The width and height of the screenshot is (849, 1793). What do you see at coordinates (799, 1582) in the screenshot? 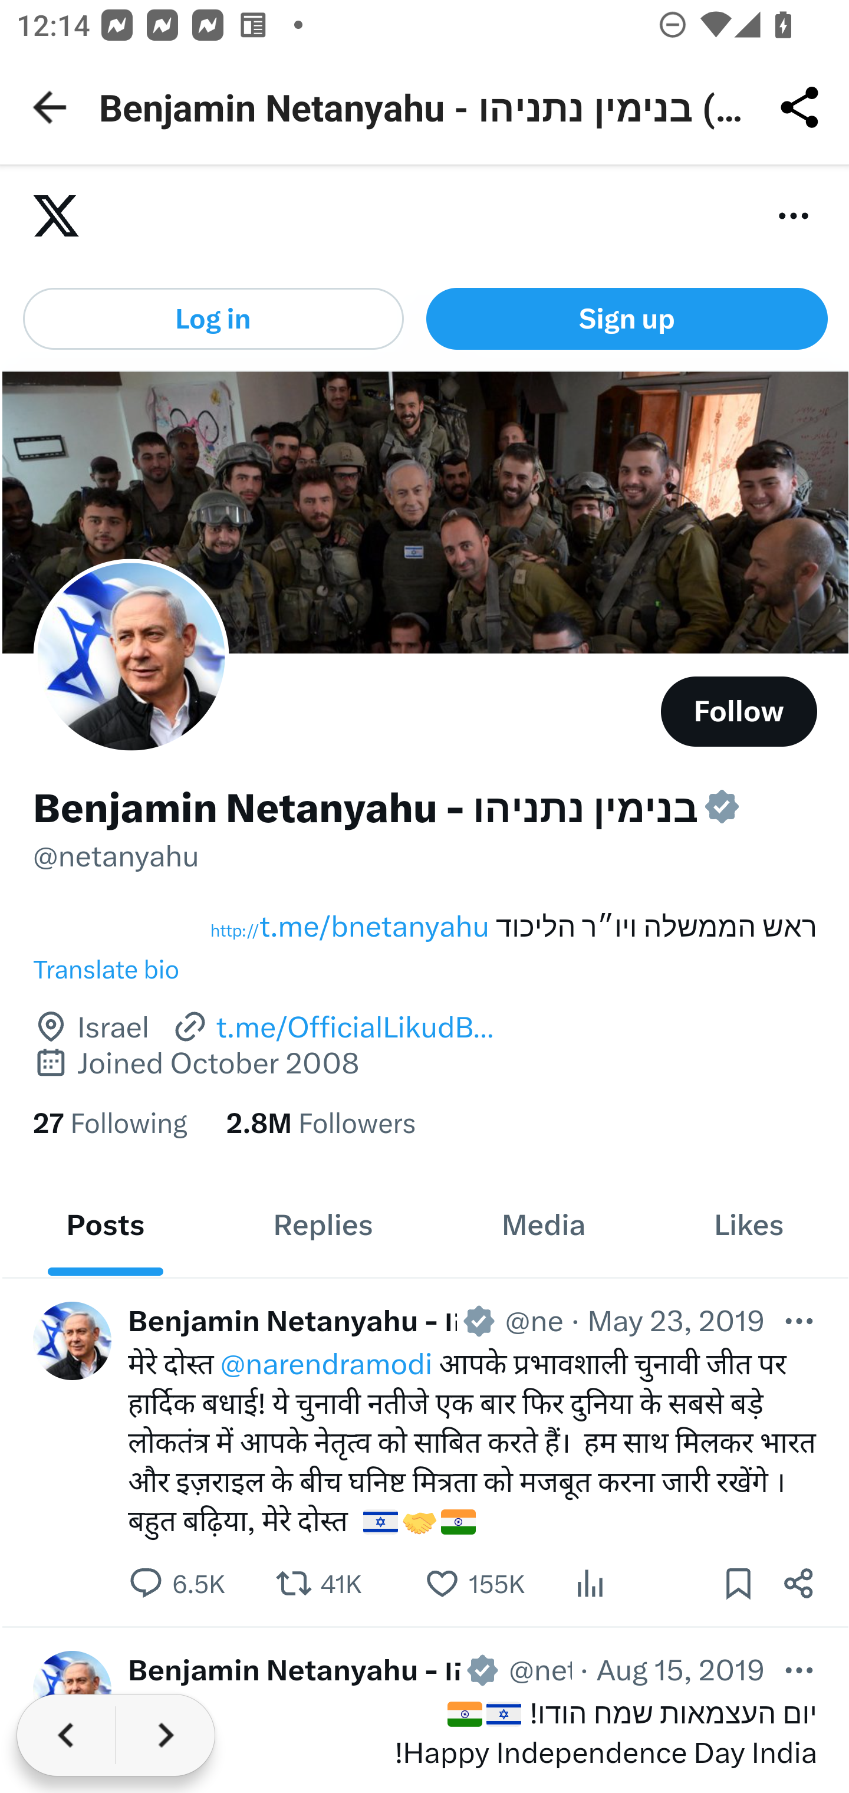
I see `Share post` at bounding box center [799, 1582].